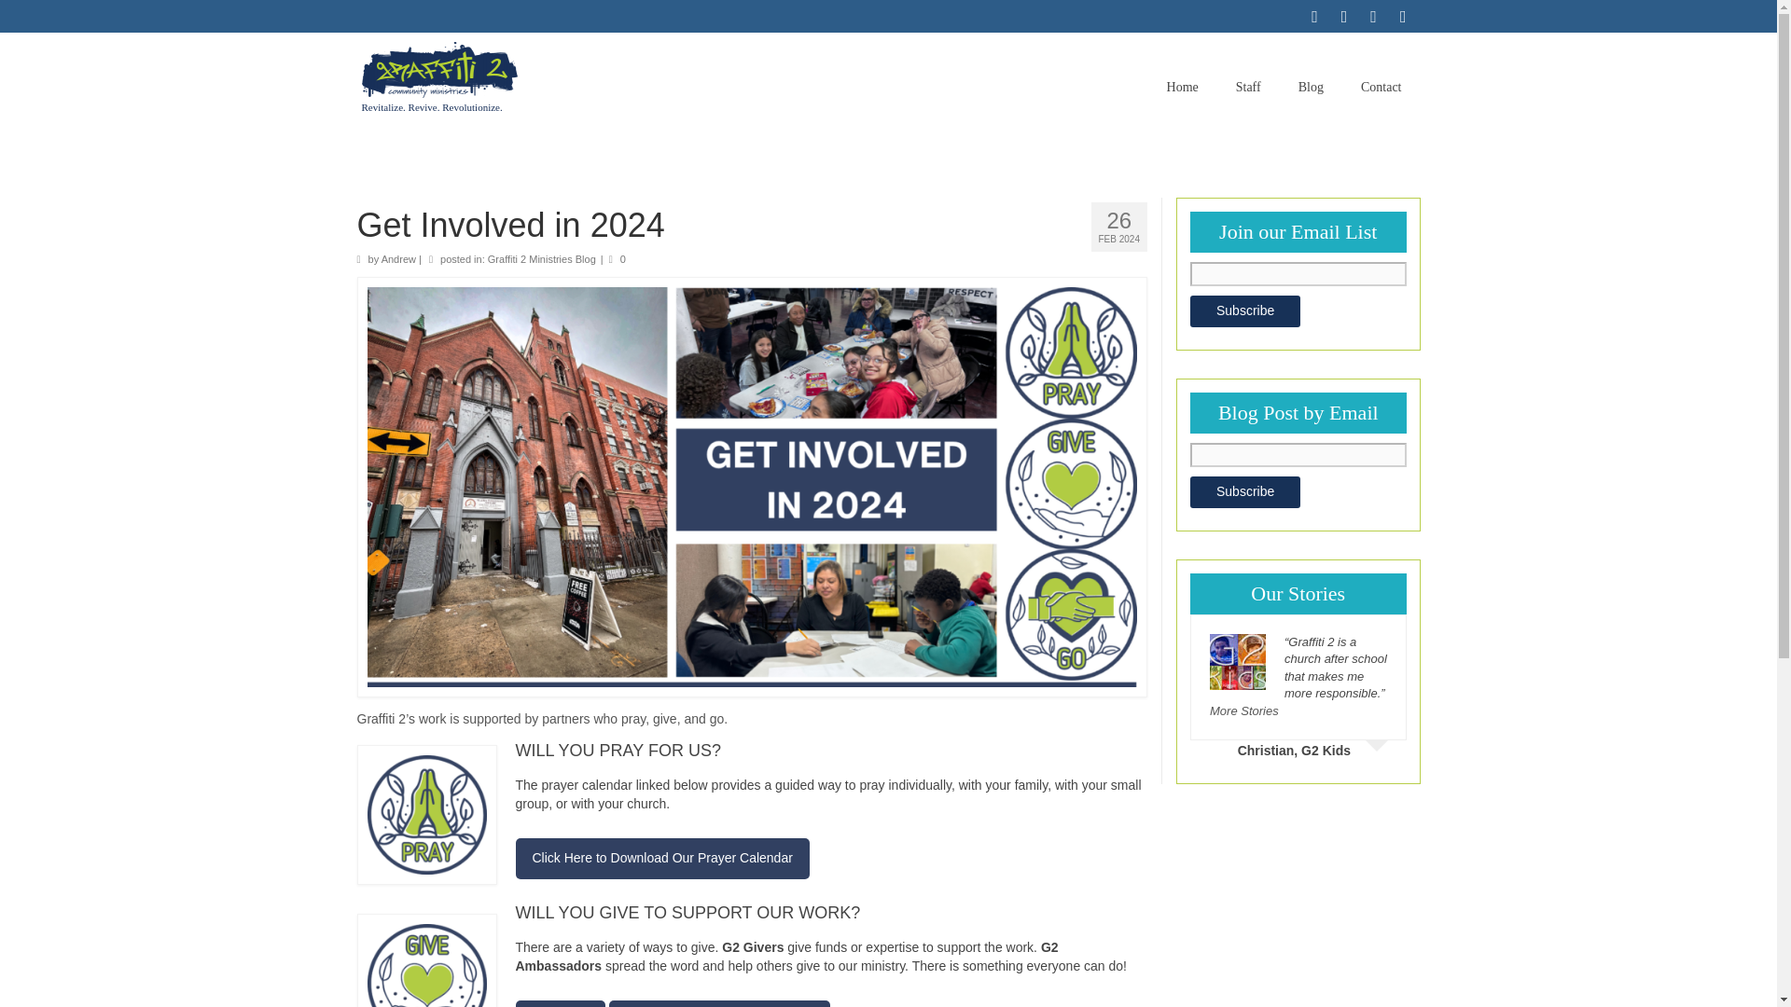  What do you see at coordinates (617, 259) in the screenshot?
I see `0` at bounding box center [617, 259].